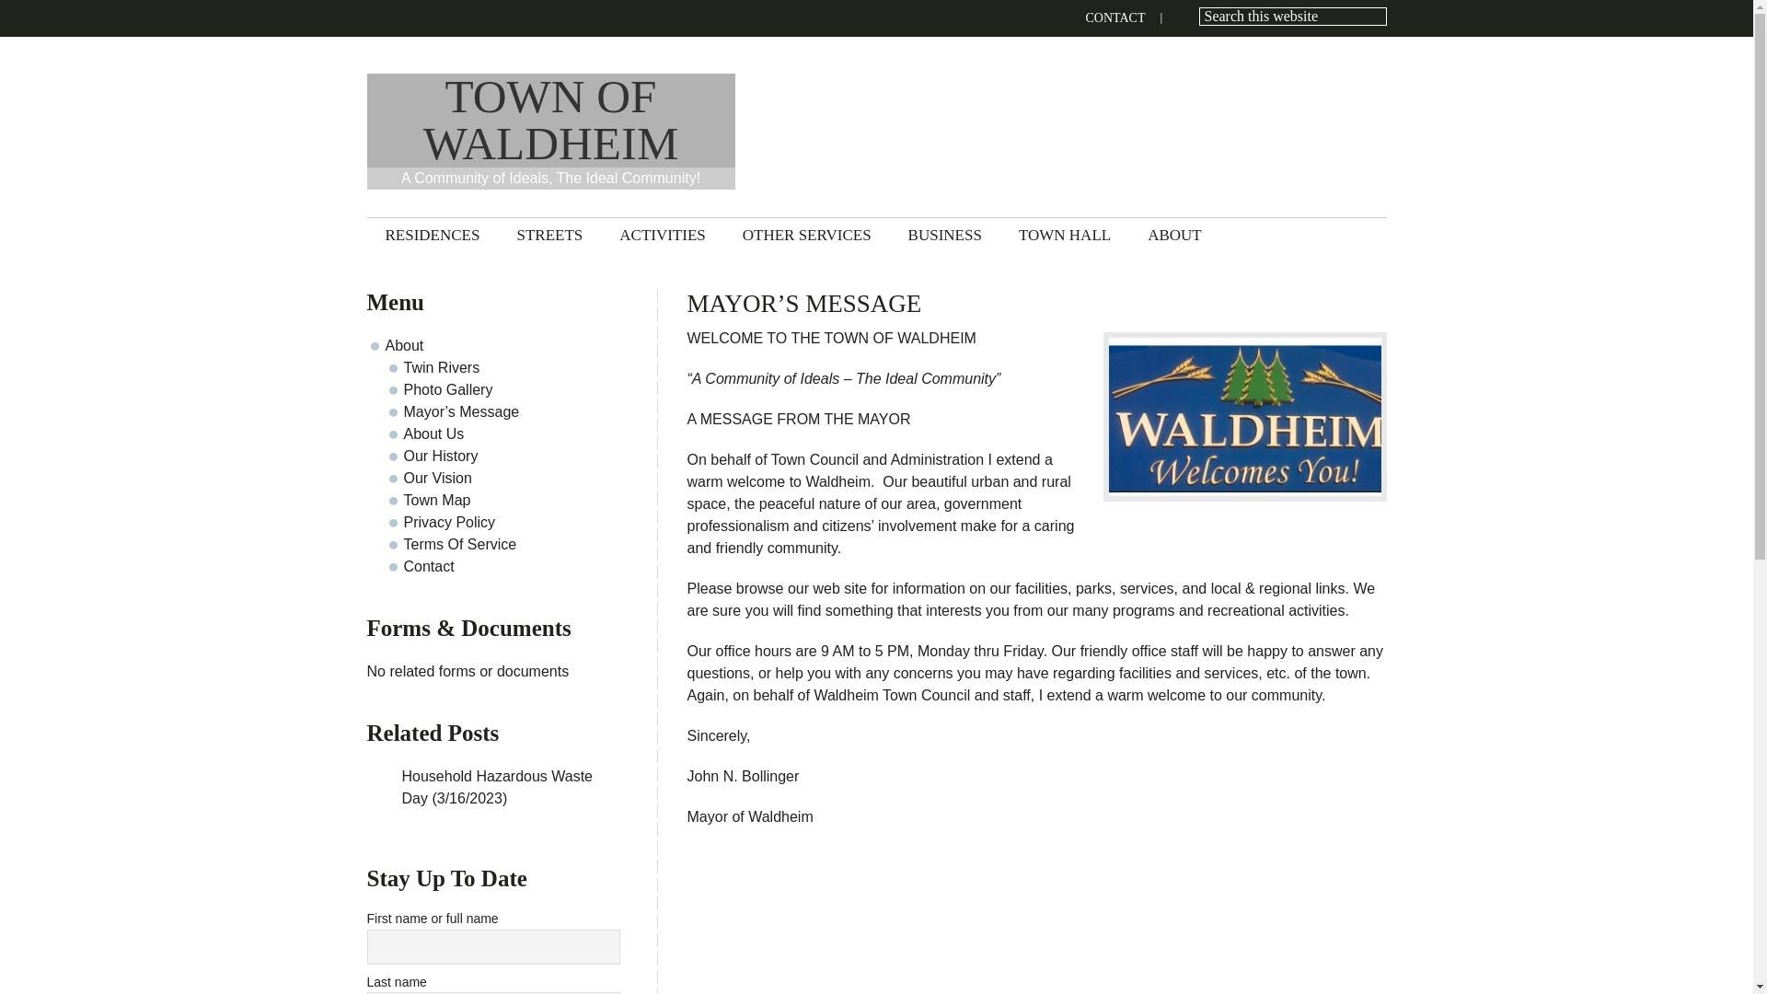 Image resolution: width=1767 pixels, height=994 pixels. Describe the element at coordinates (432, 235) in the screenshot. I see `RESIDENCES` at that location.